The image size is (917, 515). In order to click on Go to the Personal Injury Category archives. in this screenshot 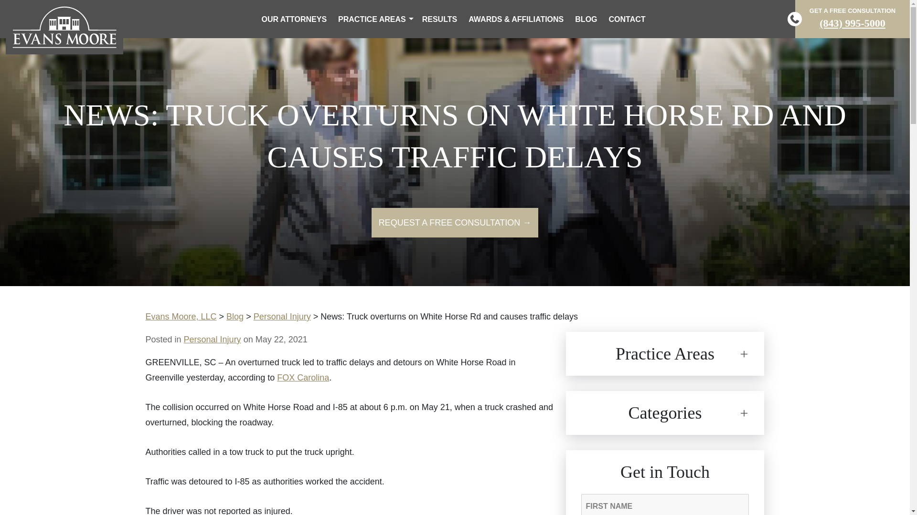, I will do `click(282, 317)`.